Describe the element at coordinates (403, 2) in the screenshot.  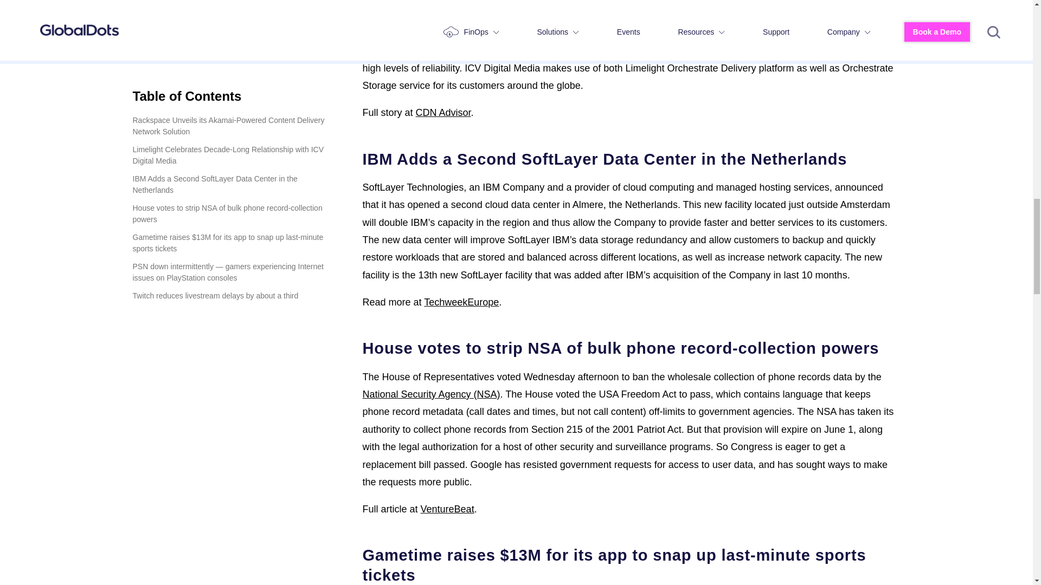
I see `Limelight Networks` at that location.